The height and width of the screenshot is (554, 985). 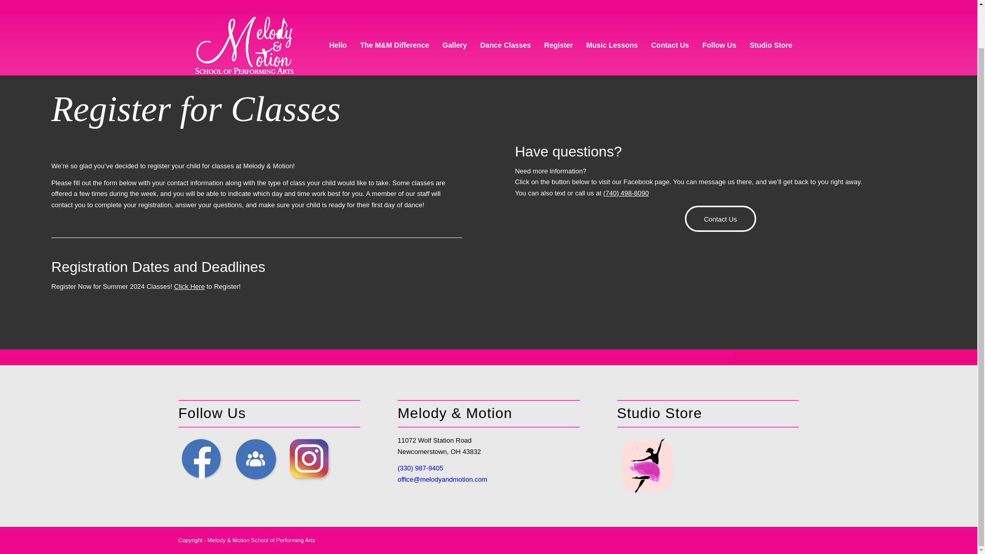 I want to click on Click Here, so click(x=189, y=286).